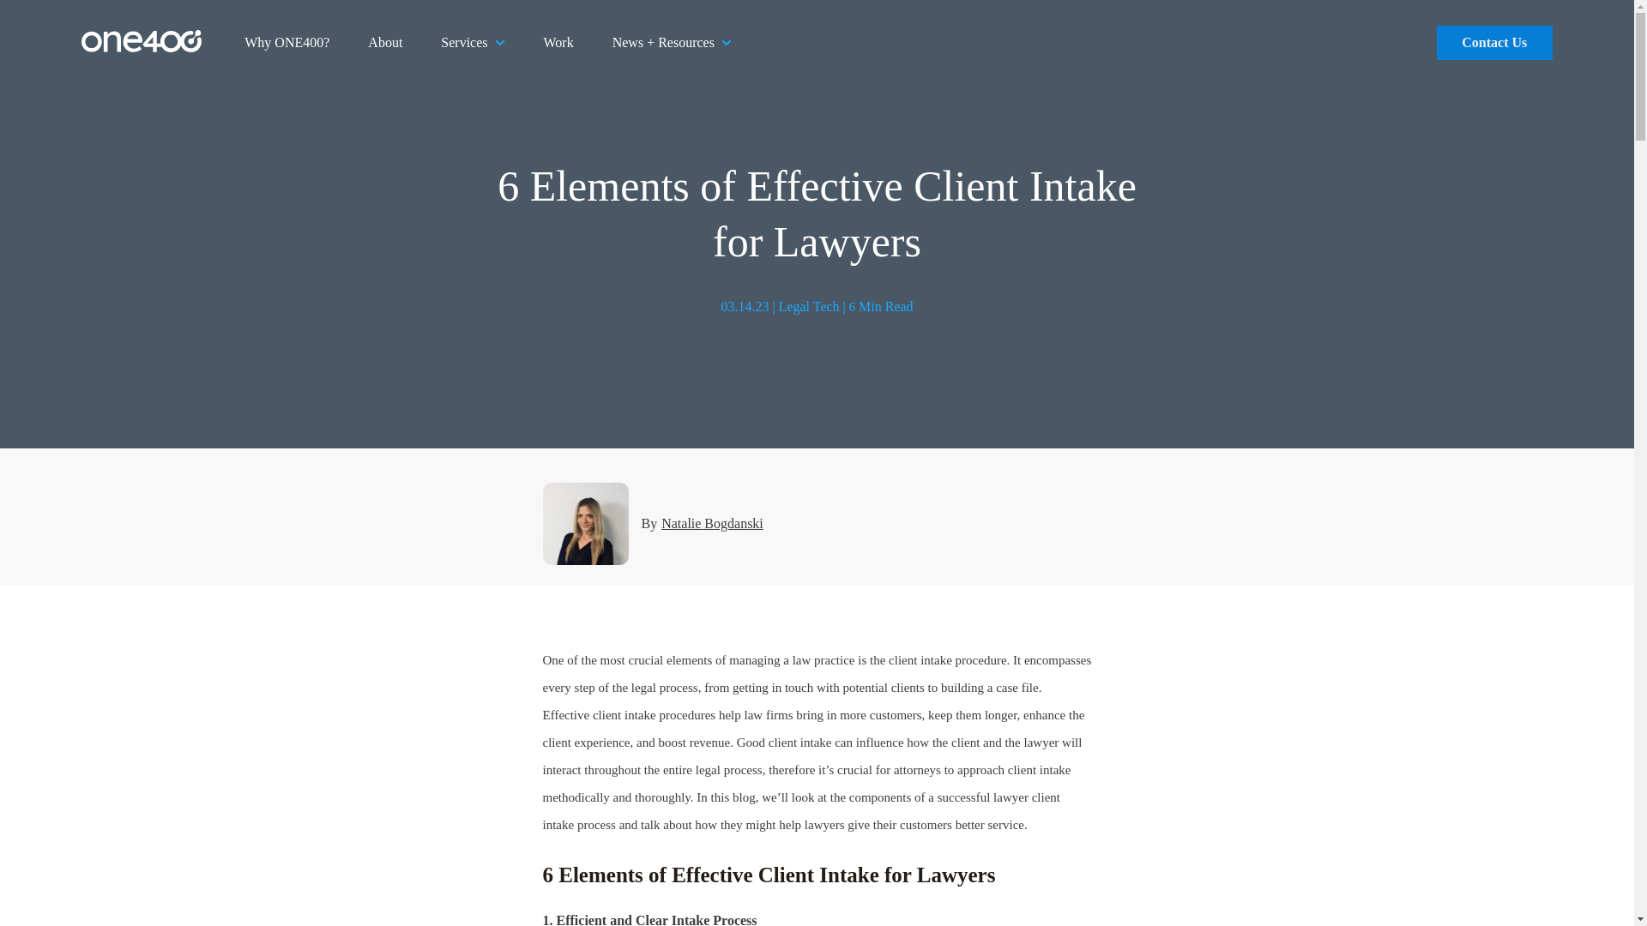 The image size is (1647, 926). Describe the element at coordinates (384, 43) in the screenshot. I see `About` at that location.